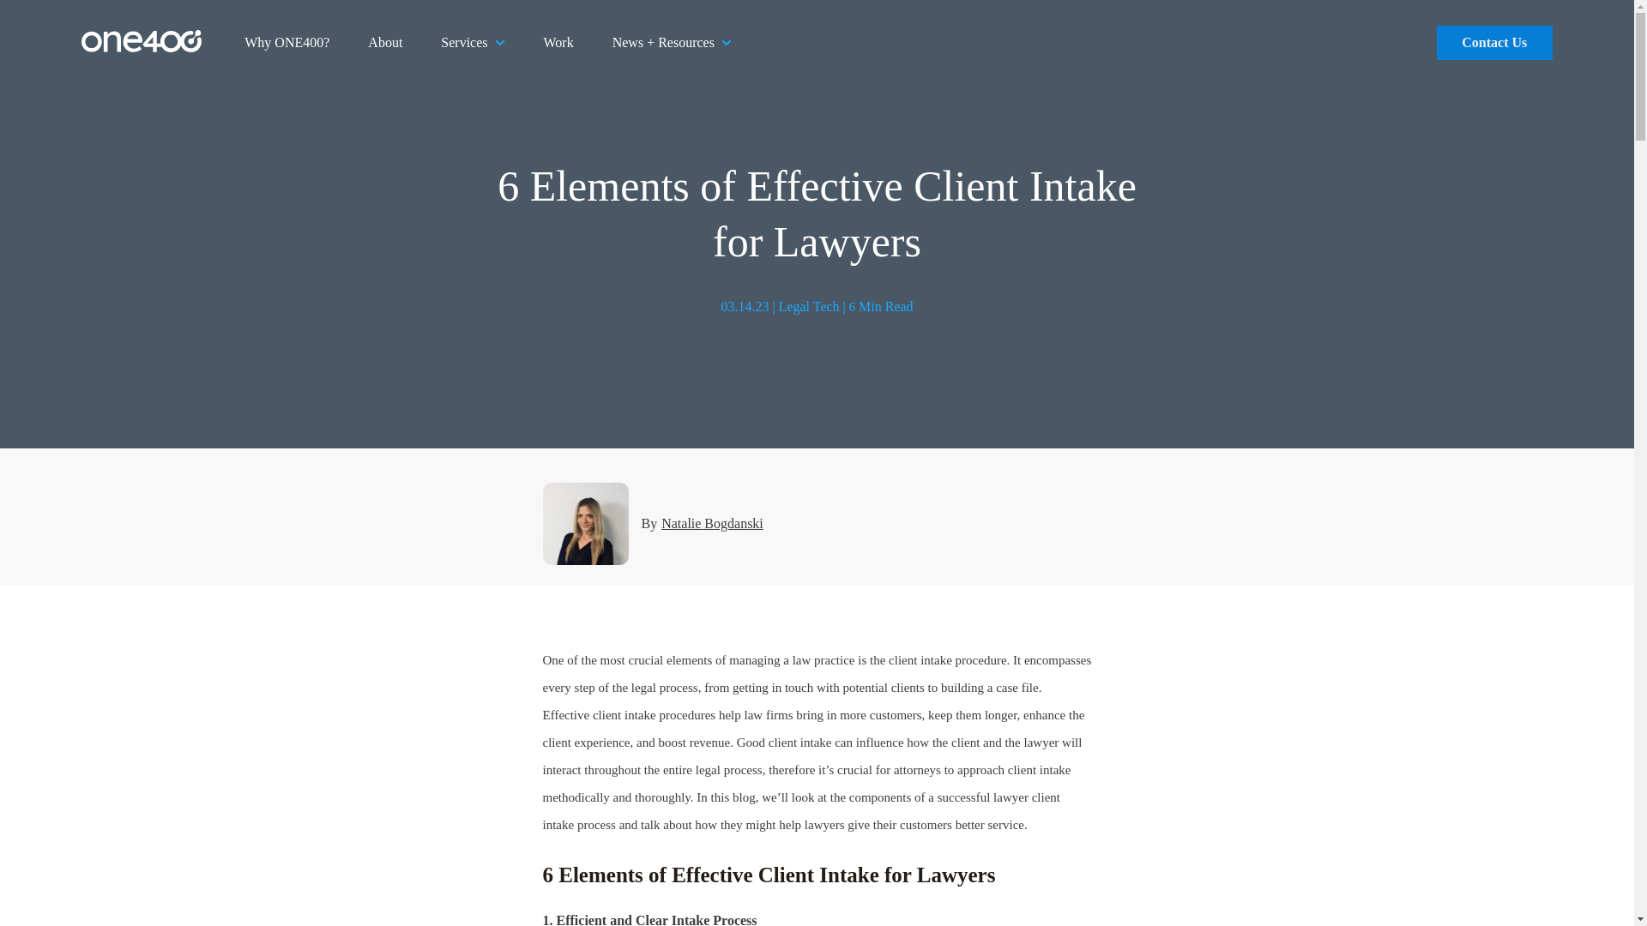 The image size is (1647, 926). Describe the element at coordinates (384, 43) in the screenshot. I see `About` at that location.